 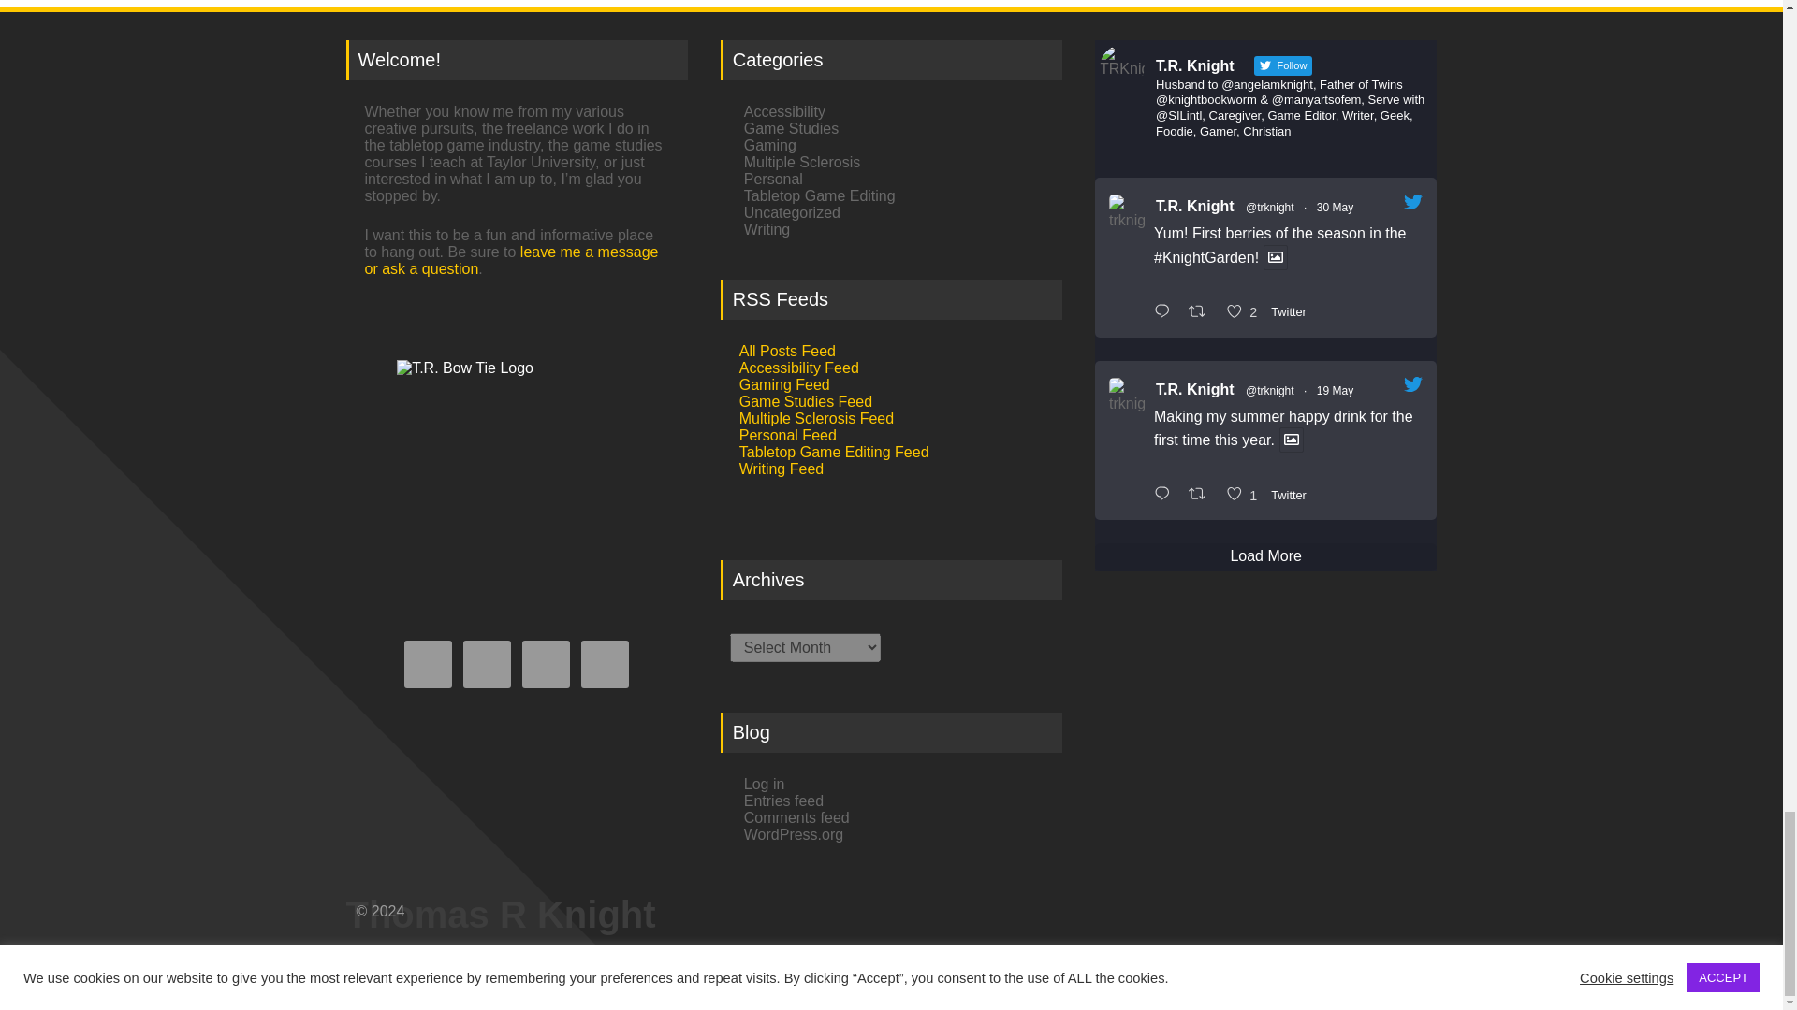 I want to click on leave me a message or ask a question, so click(x=511, y=260).